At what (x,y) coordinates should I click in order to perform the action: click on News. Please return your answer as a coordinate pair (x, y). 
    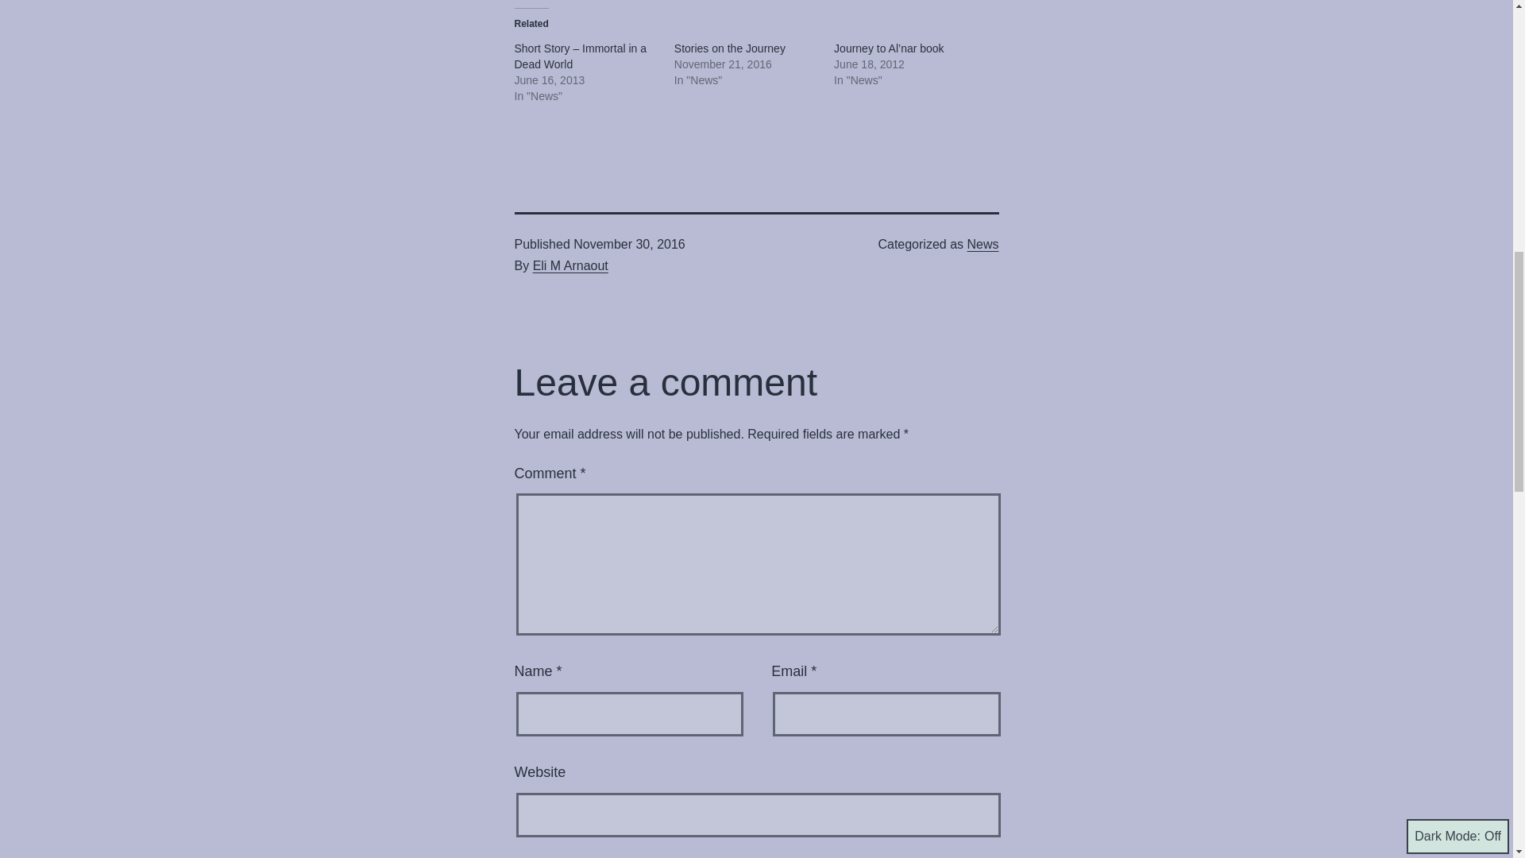
    Looking at the image, I should click on (983, 245).